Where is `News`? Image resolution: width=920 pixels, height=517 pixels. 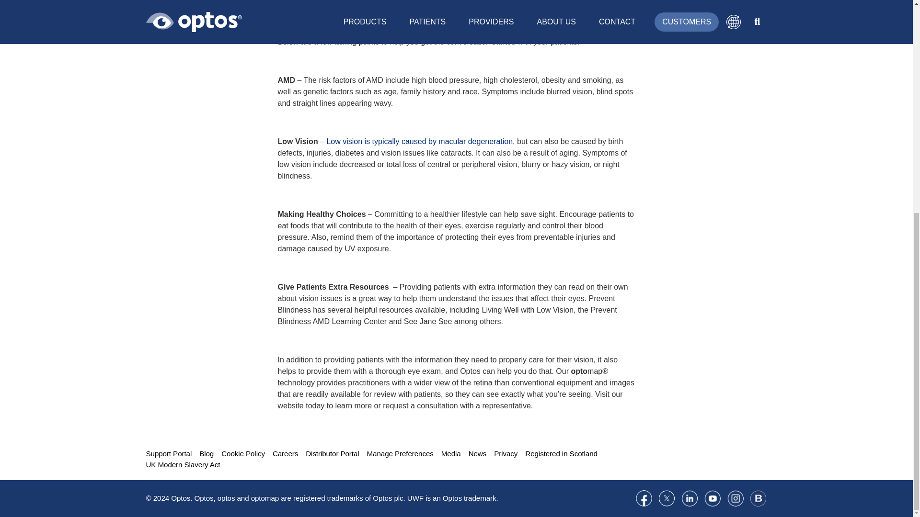
News is located at coordinates (477, 454).